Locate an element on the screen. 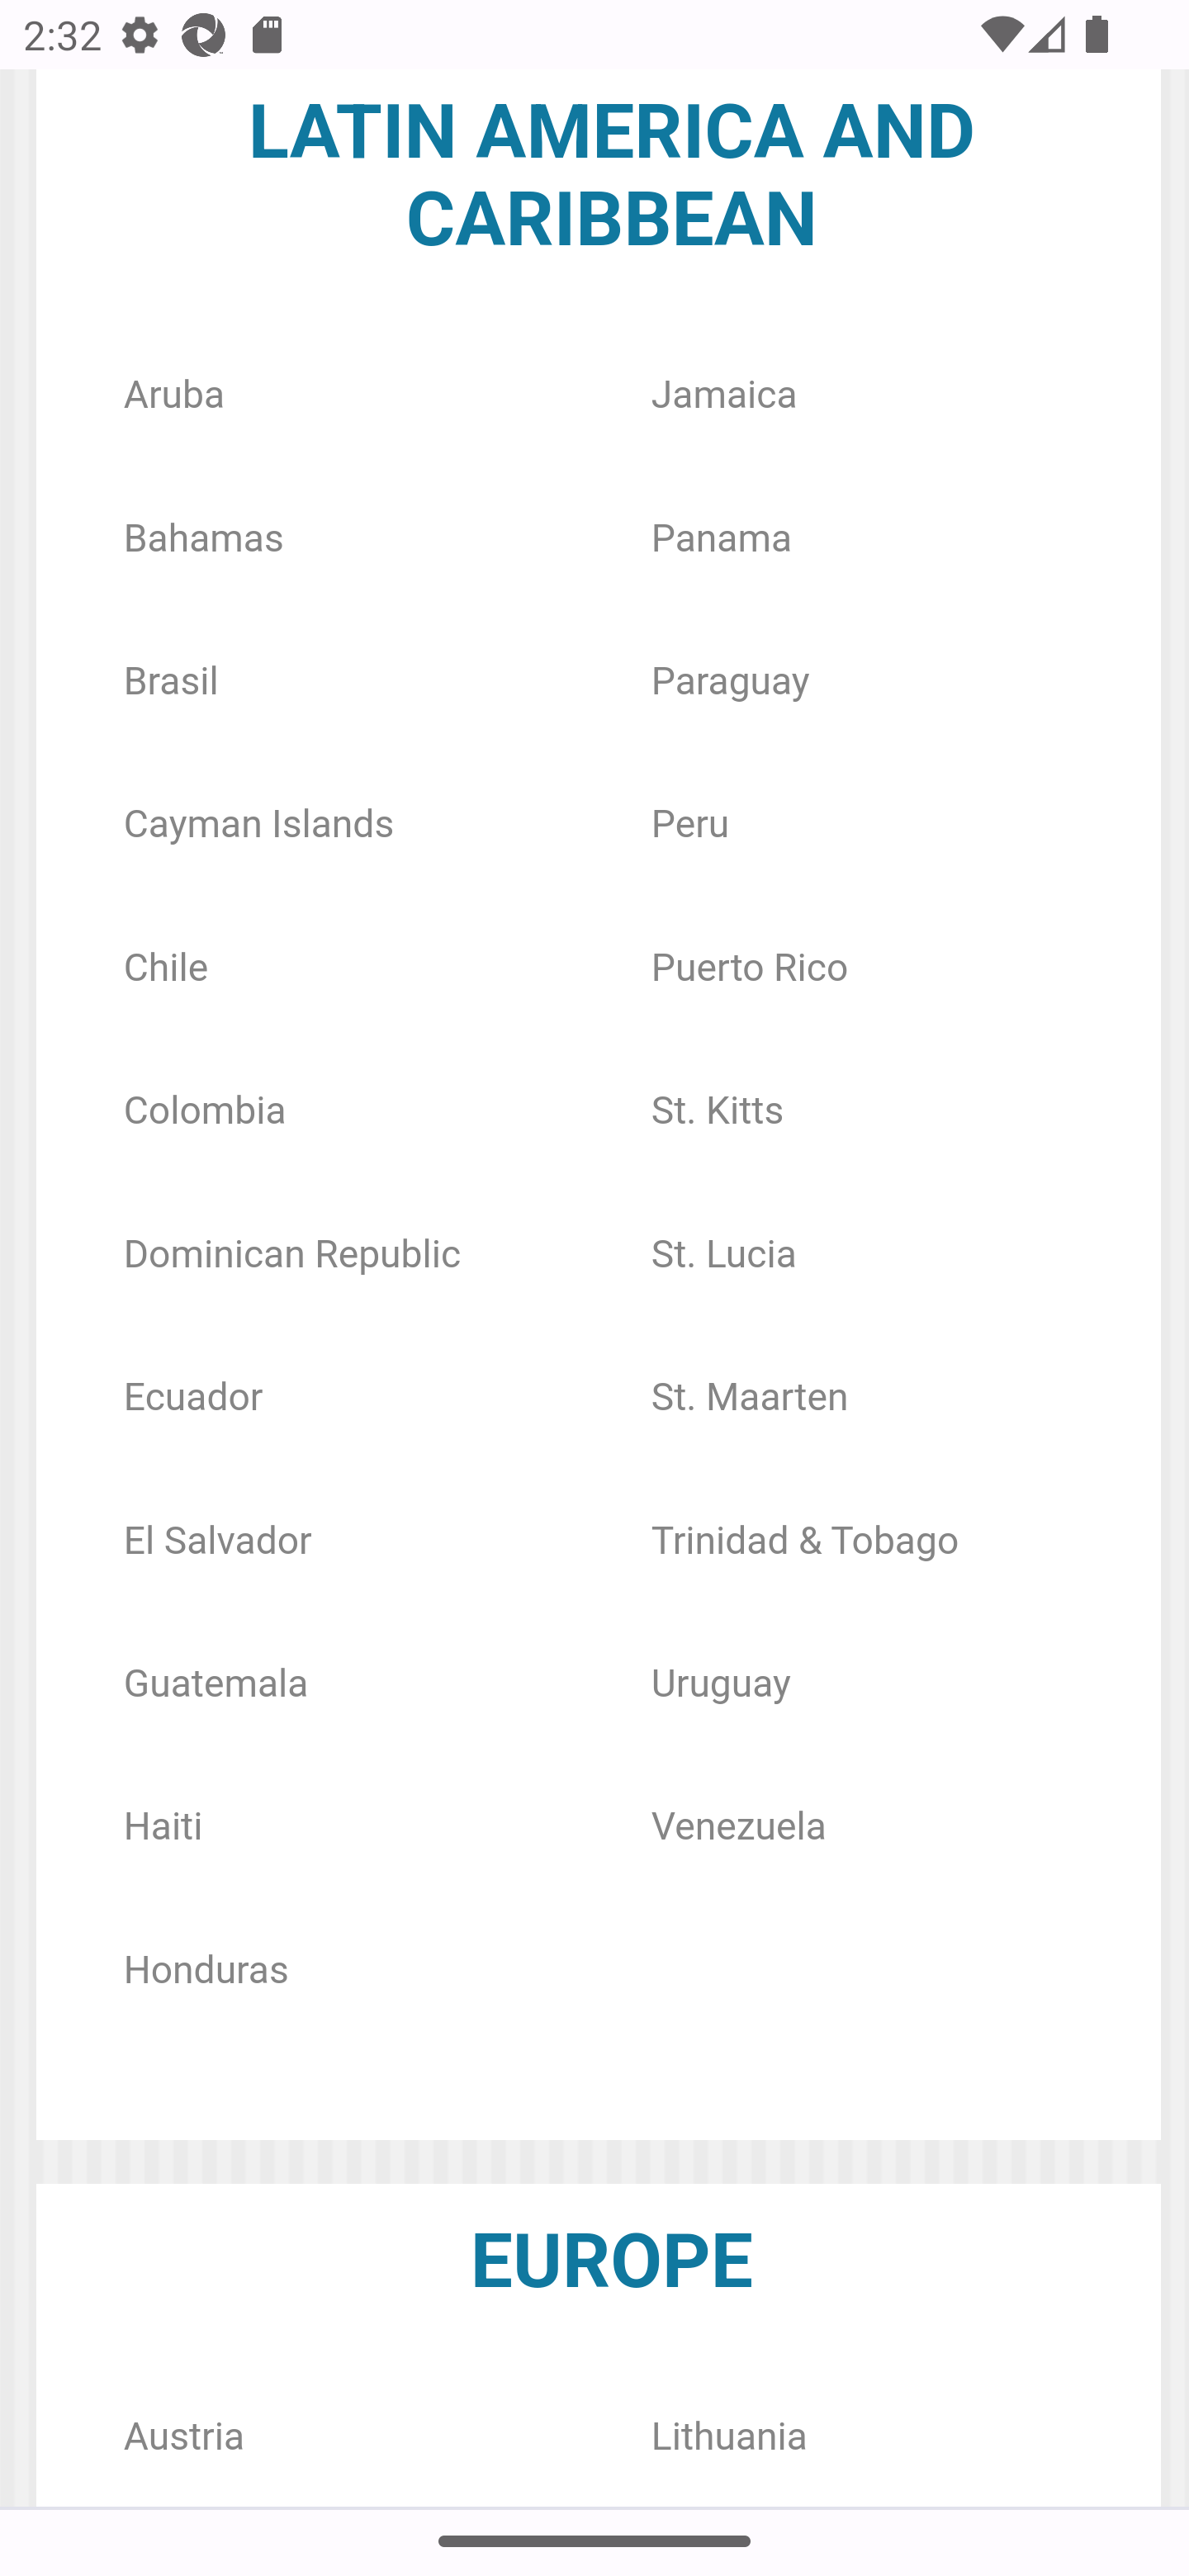 The image size is (1189, 2576). Puerto Rico is located at coordinates (750, 968).